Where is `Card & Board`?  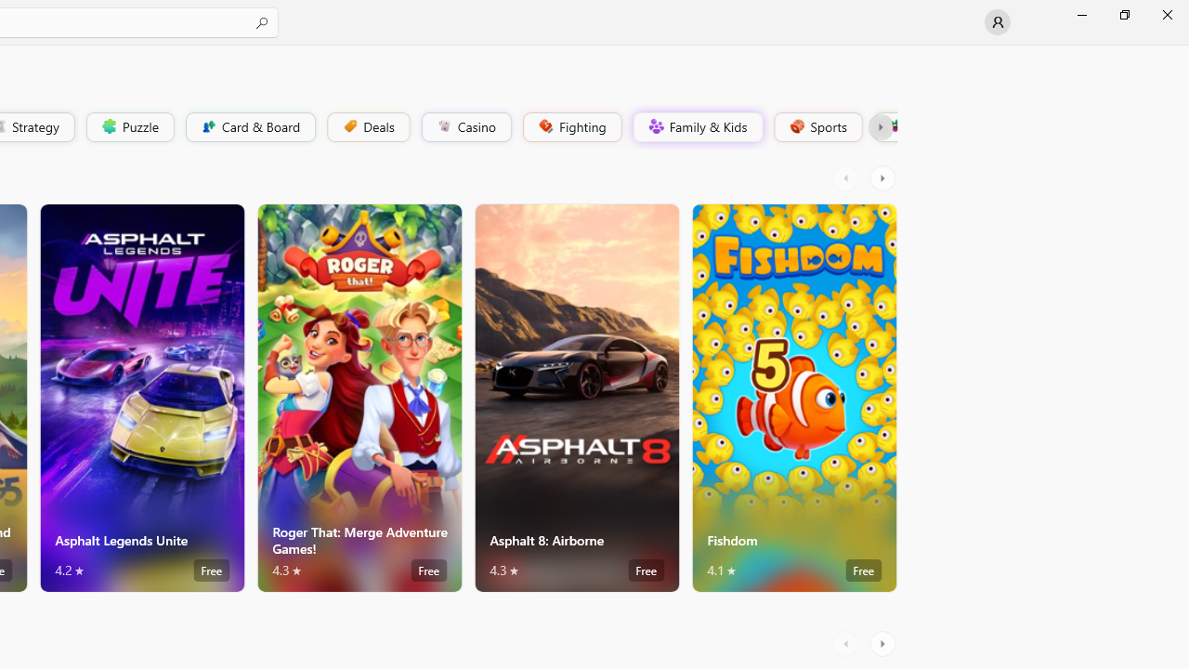 Card & Board is located at coordinates (249, 126).